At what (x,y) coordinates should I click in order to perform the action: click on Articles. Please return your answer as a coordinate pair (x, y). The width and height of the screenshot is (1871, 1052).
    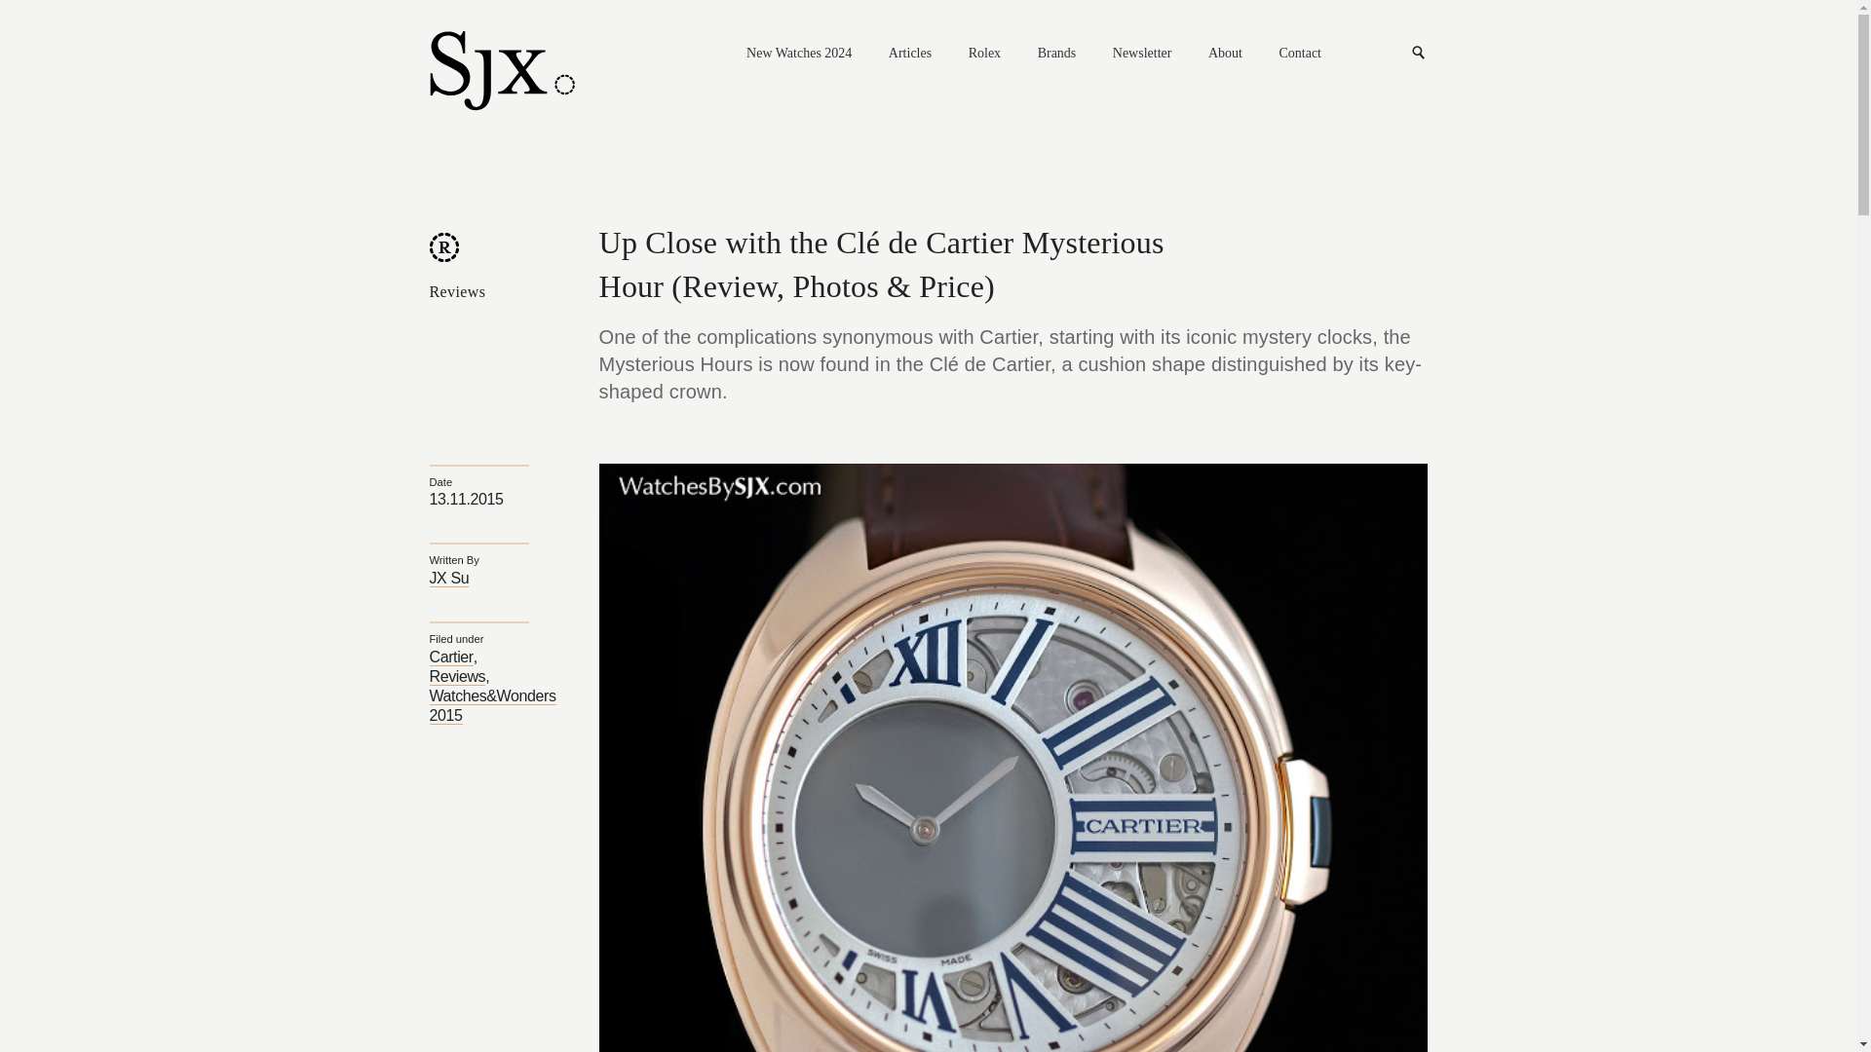
    Looking at the image, I should click on (910, 55).